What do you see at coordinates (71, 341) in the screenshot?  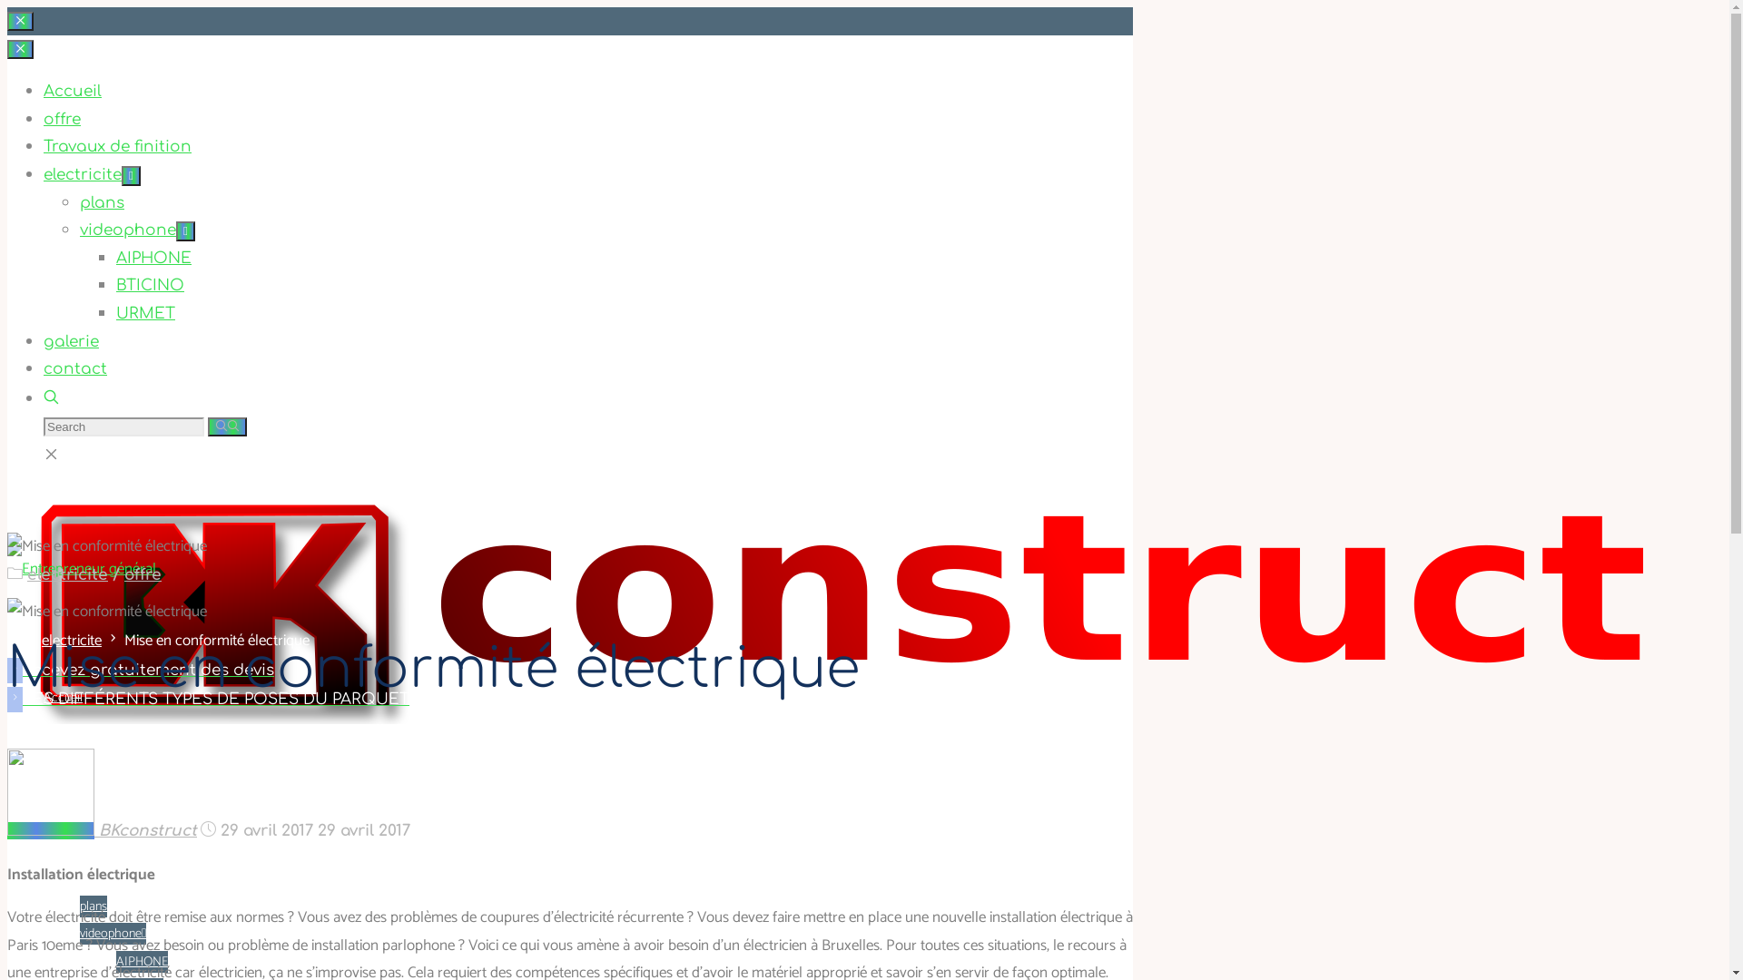 I see `galerie` at bounding box center [71, 341].